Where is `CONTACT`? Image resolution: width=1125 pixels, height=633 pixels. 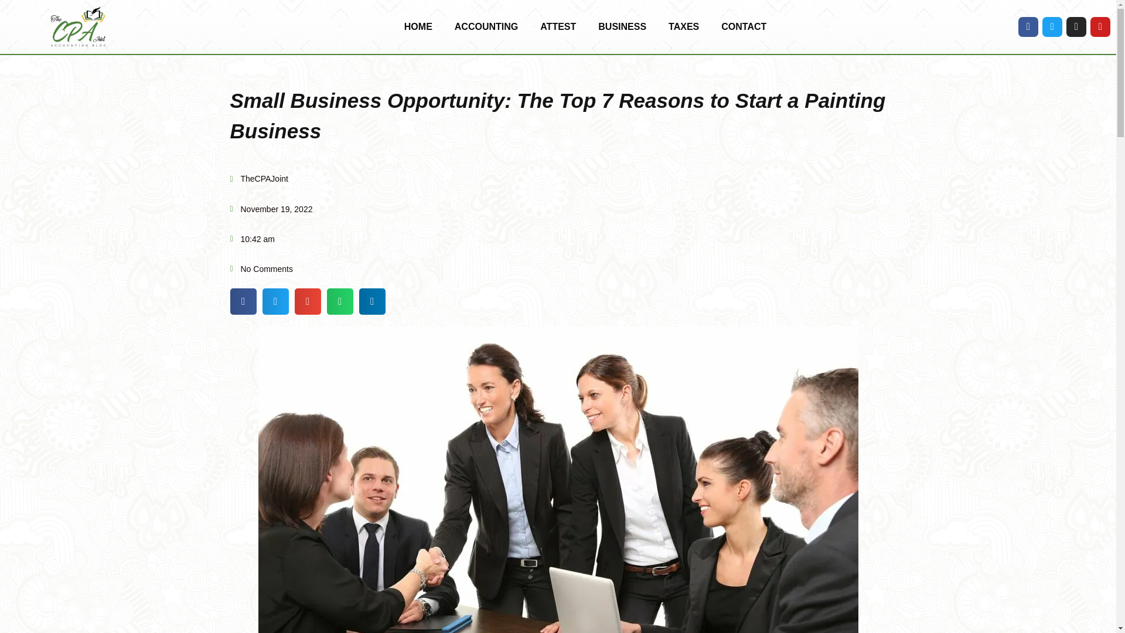
CONTACT is located at coordinates (743, 27).